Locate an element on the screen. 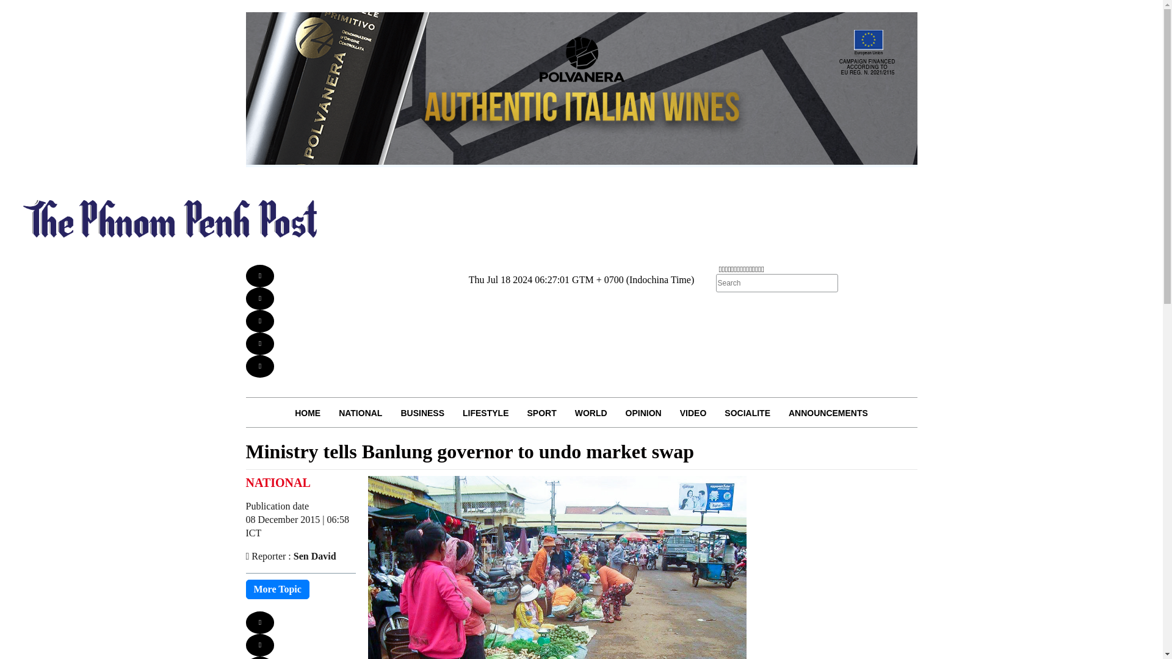  LIFESTYLE is located at coordinates (486, 412).